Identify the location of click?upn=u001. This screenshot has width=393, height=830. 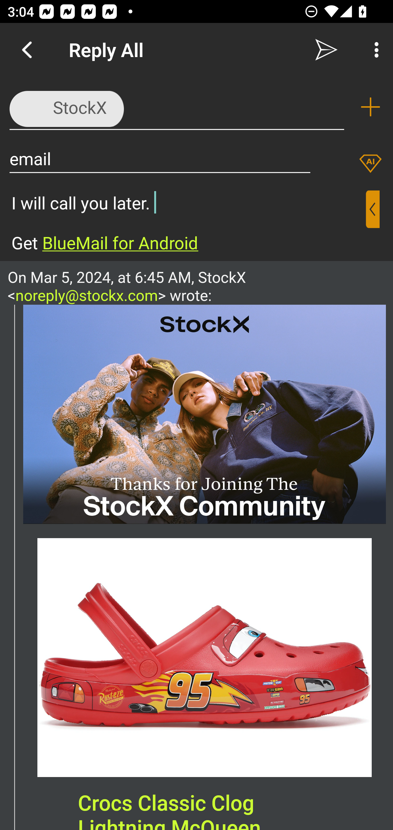
(205, 414).